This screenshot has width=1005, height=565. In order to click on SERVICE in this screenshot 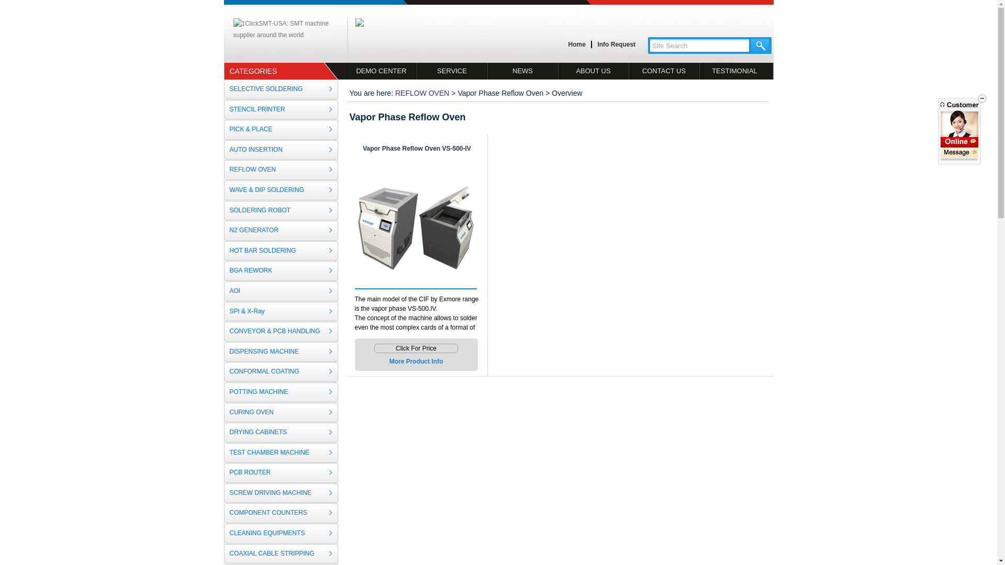, I will do `click(452, 71)`.